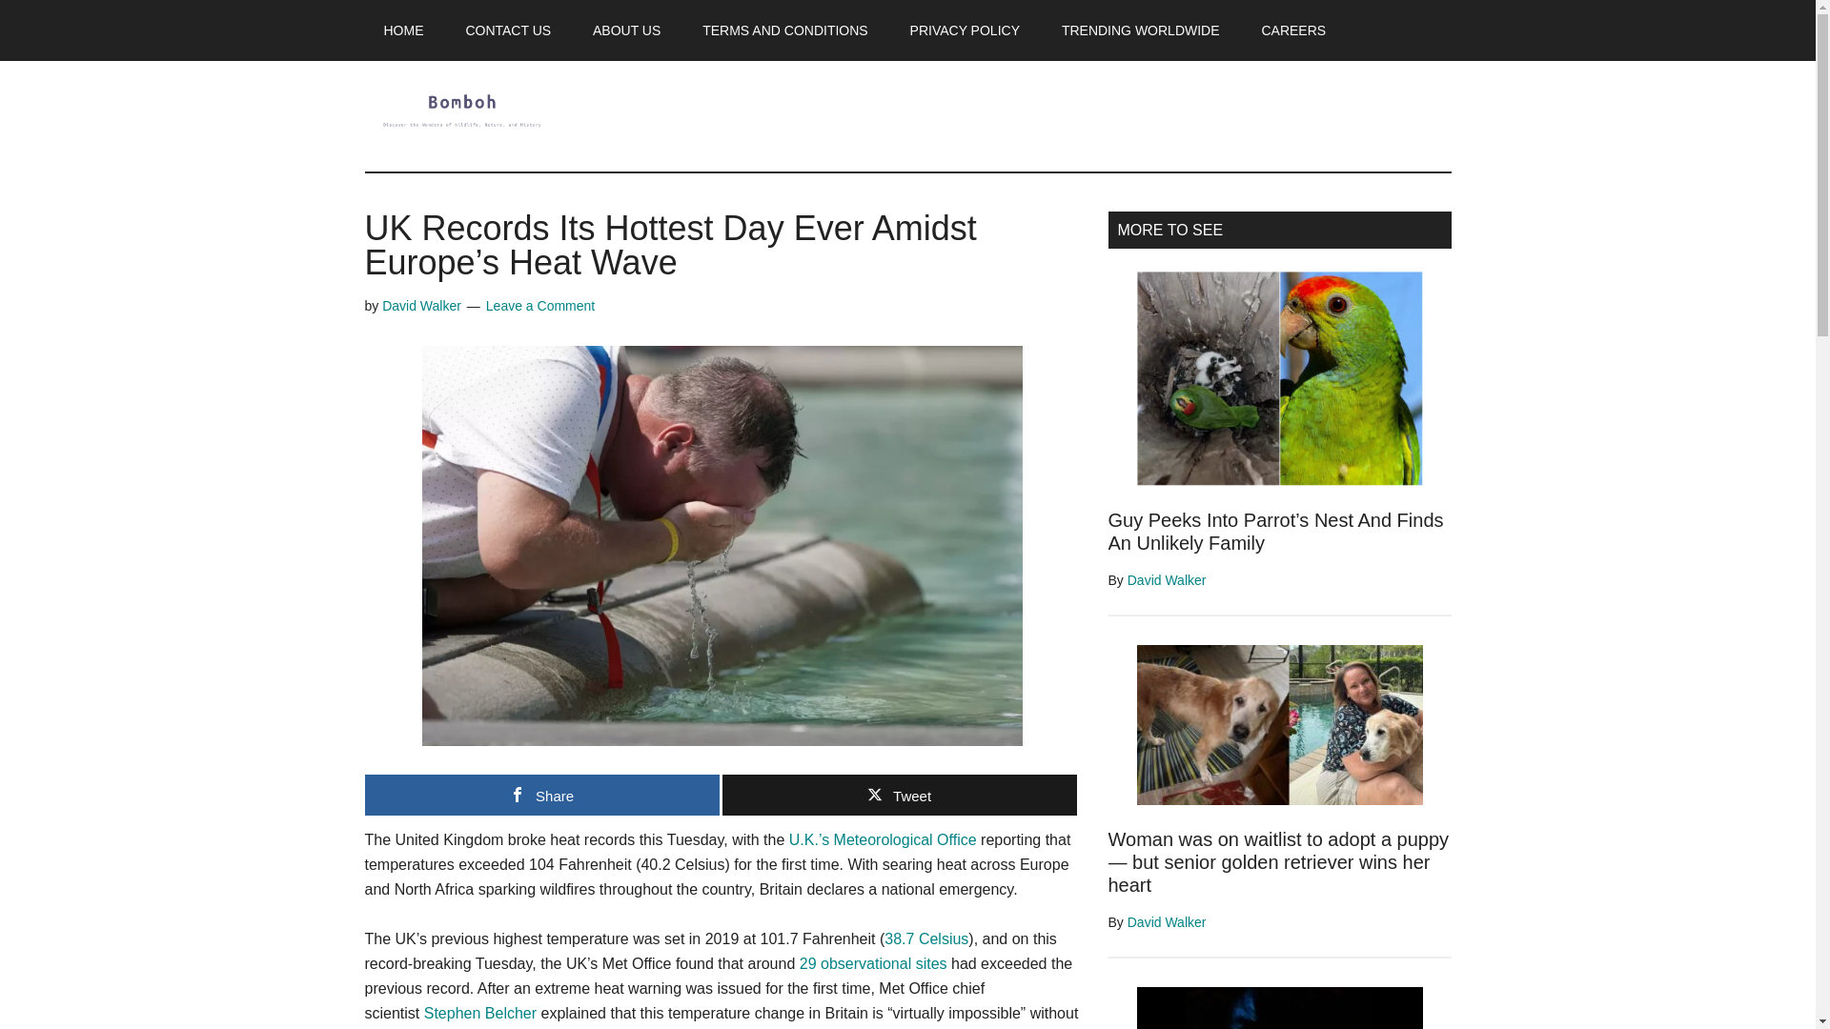 The height and width of the screenshot is (1029, 1830). I want to click on David Walker, so click(421, 306).